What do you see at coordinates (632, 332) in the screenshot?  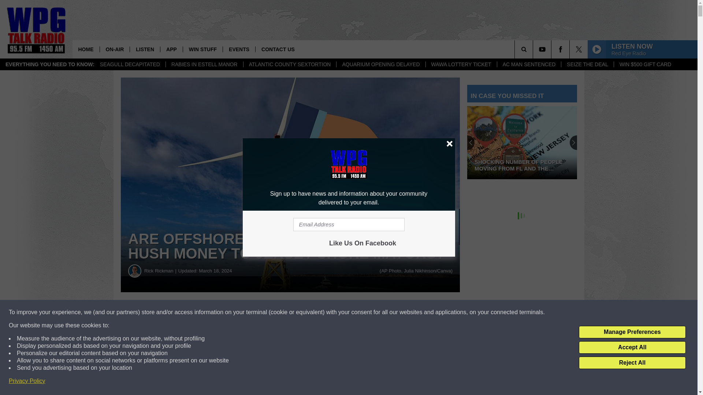 I see `Manage Preferences` at bounding box center [632, 332].